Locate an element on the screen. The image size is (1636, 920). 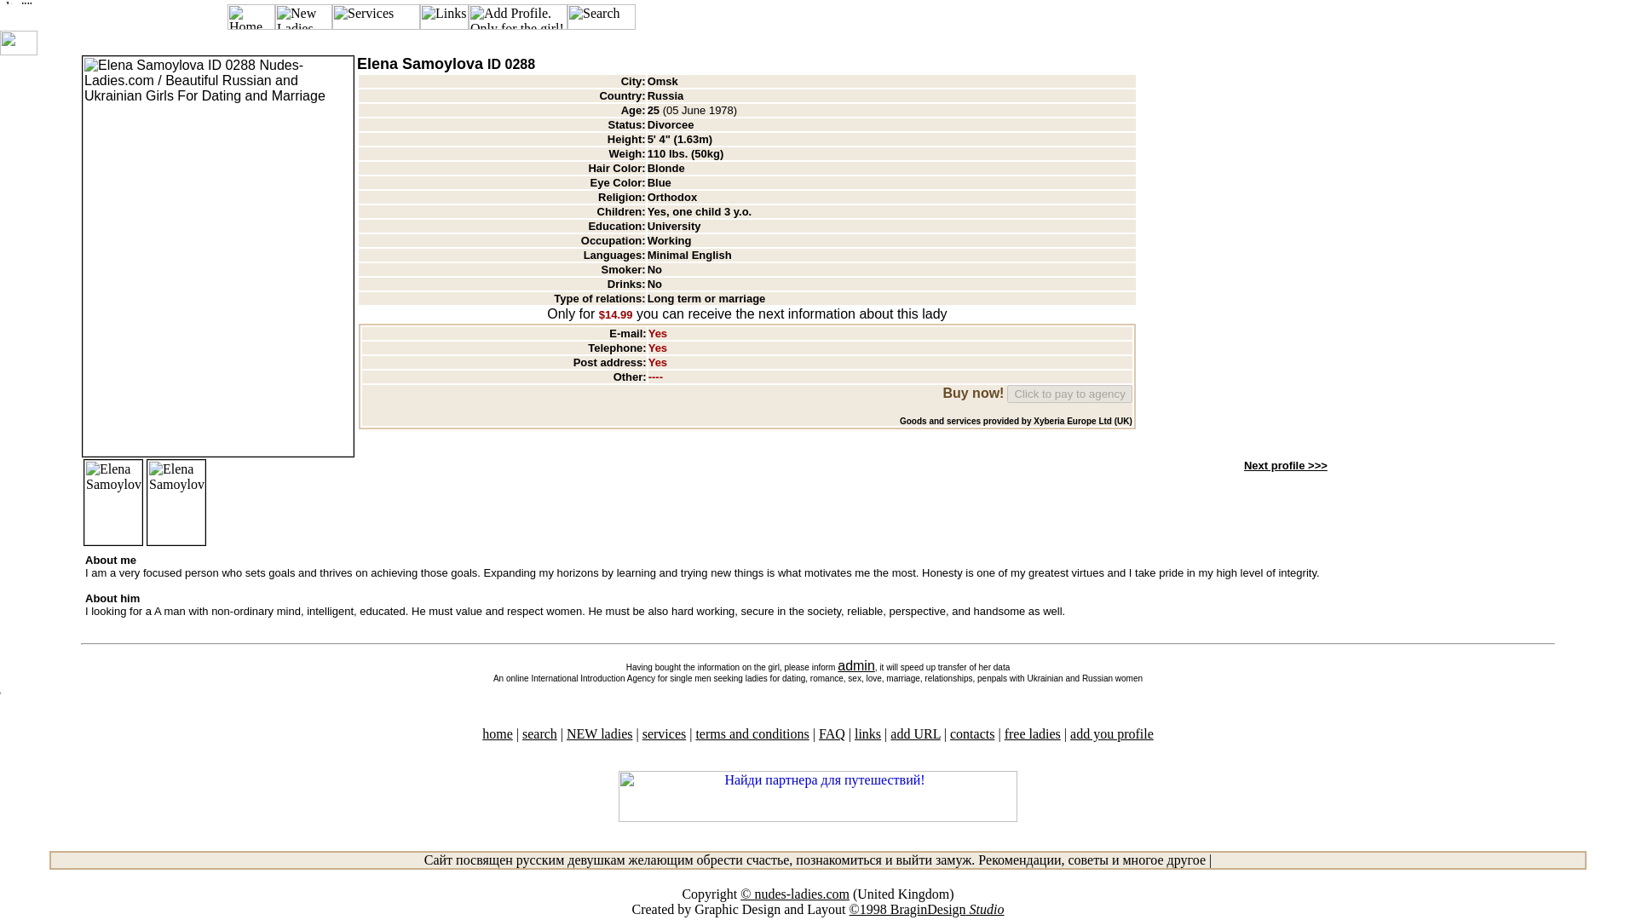
FAQ is located at coordinates (832, 734).